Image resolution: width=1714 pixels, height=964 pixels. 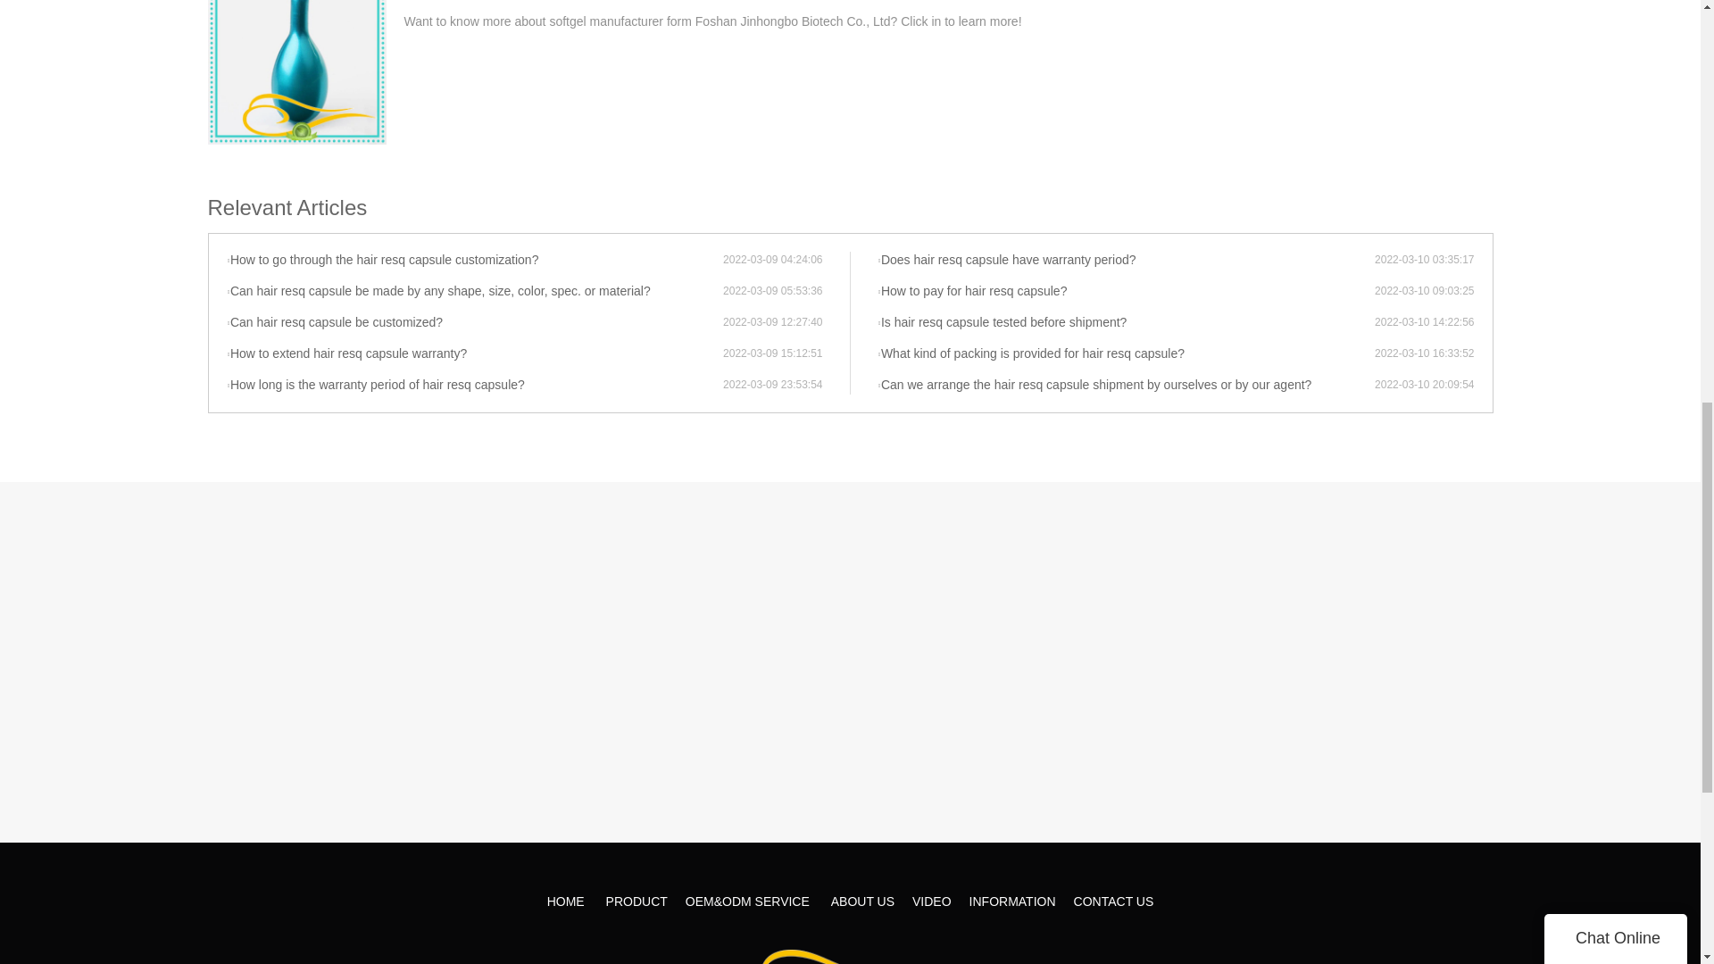 What do you see at coordinates (1125, 323) in the screenshot?
I see `Is hair resq capsule tested before shipment?` at bounding box center [1125, 323].